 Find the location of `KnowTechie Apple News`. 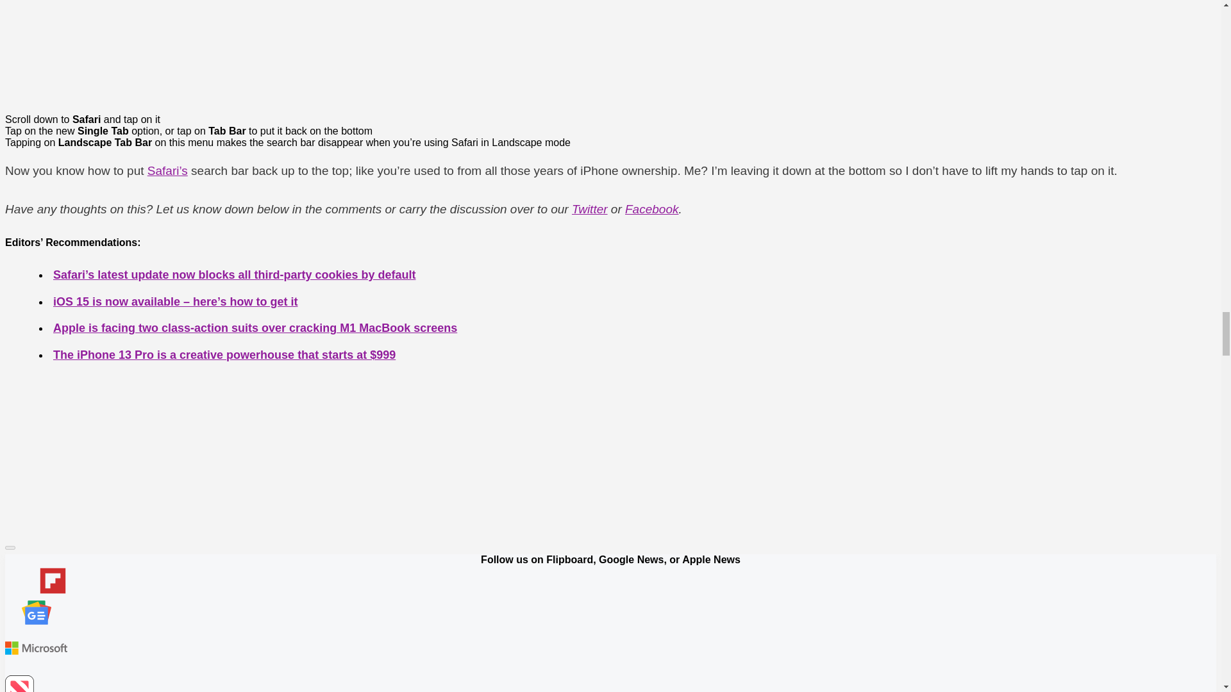

KnowTechie Apple News is located at coordinates (36, 684).